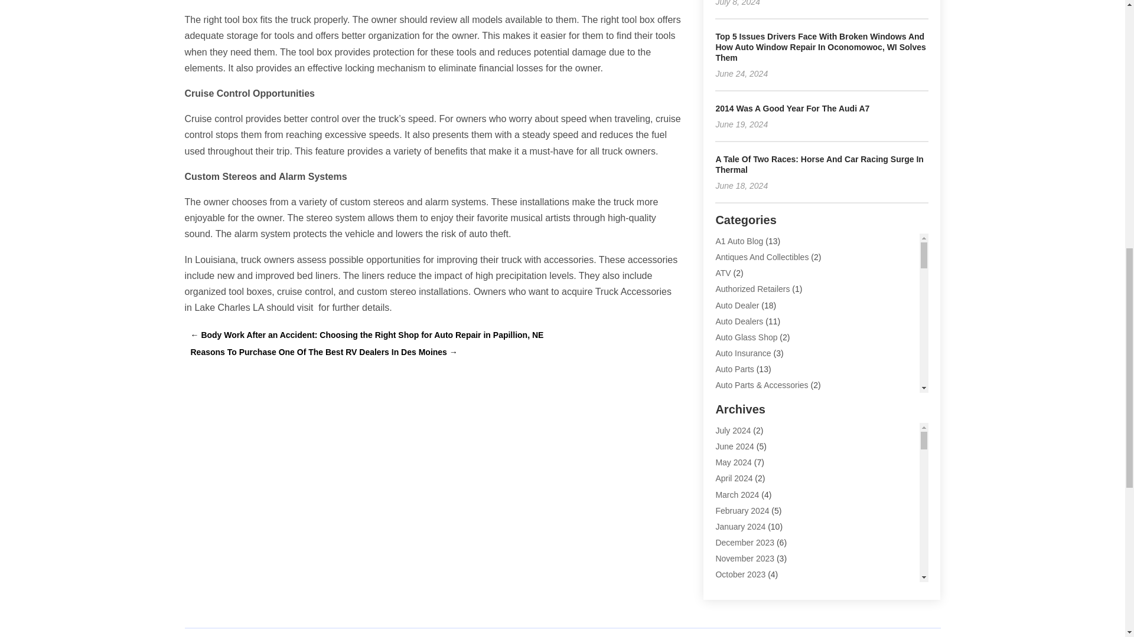 This screenshot has width=1134, height=637. Describe the element at coordinates (752, 288) in the screenshot. I see `Authorized Retailers` at that location.